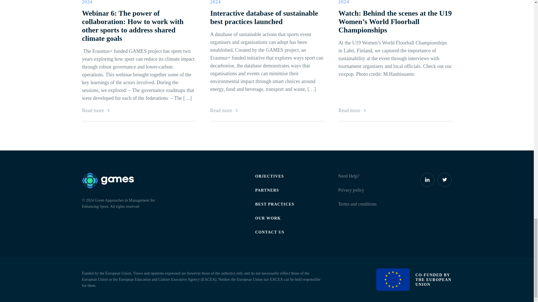 This screenshot has height=302, width=538. Describe the element at coordinates (138, 110) in the screenshot. I see `Read more` at that location.